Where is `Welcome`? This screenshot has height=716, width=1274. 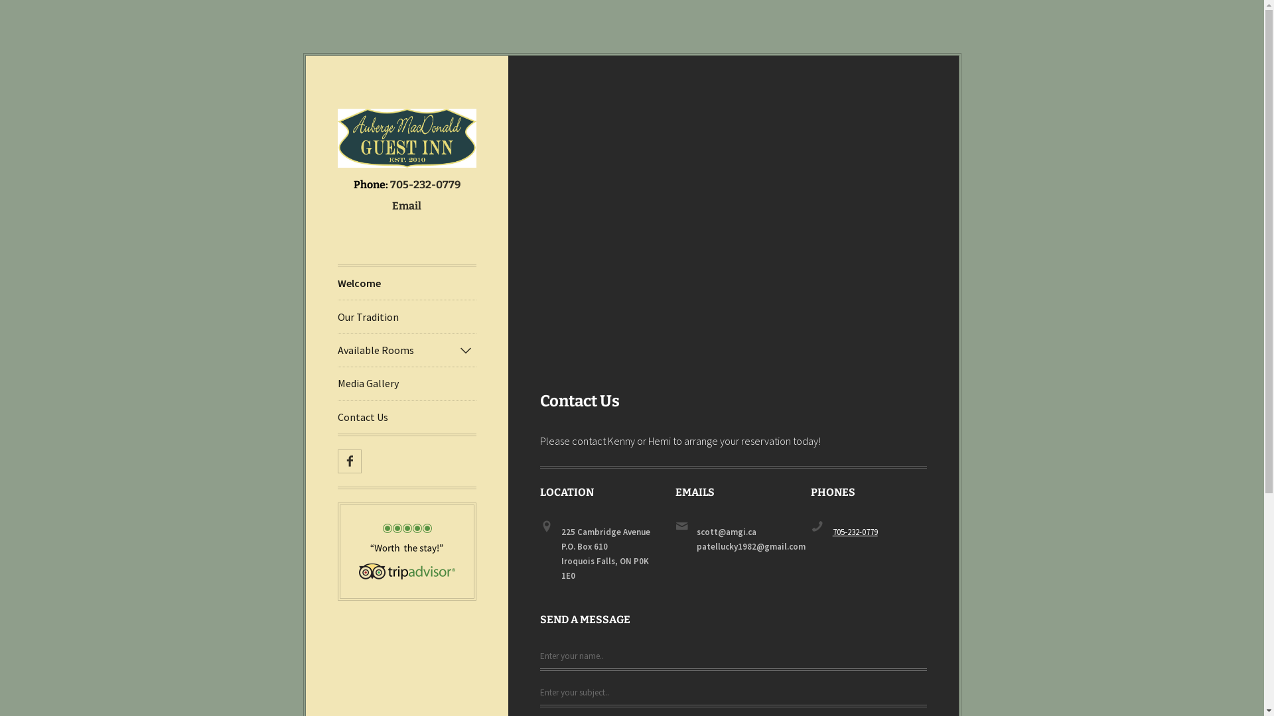 Welcome is located at coordinates (406, 284).